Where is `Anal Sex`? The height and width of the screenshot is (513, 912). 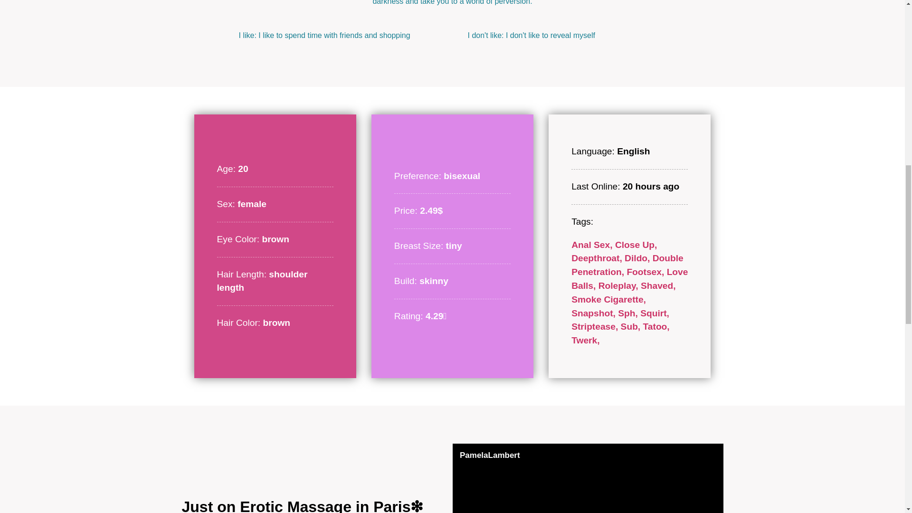 Anal Sex is located at coordinates (593, 245).